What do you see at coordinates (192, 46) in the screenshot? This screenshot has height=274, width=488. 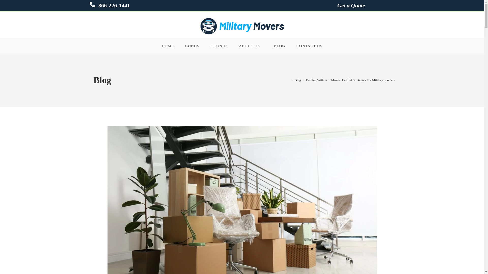 I see `CONUS` at bounding box center [192, 46].